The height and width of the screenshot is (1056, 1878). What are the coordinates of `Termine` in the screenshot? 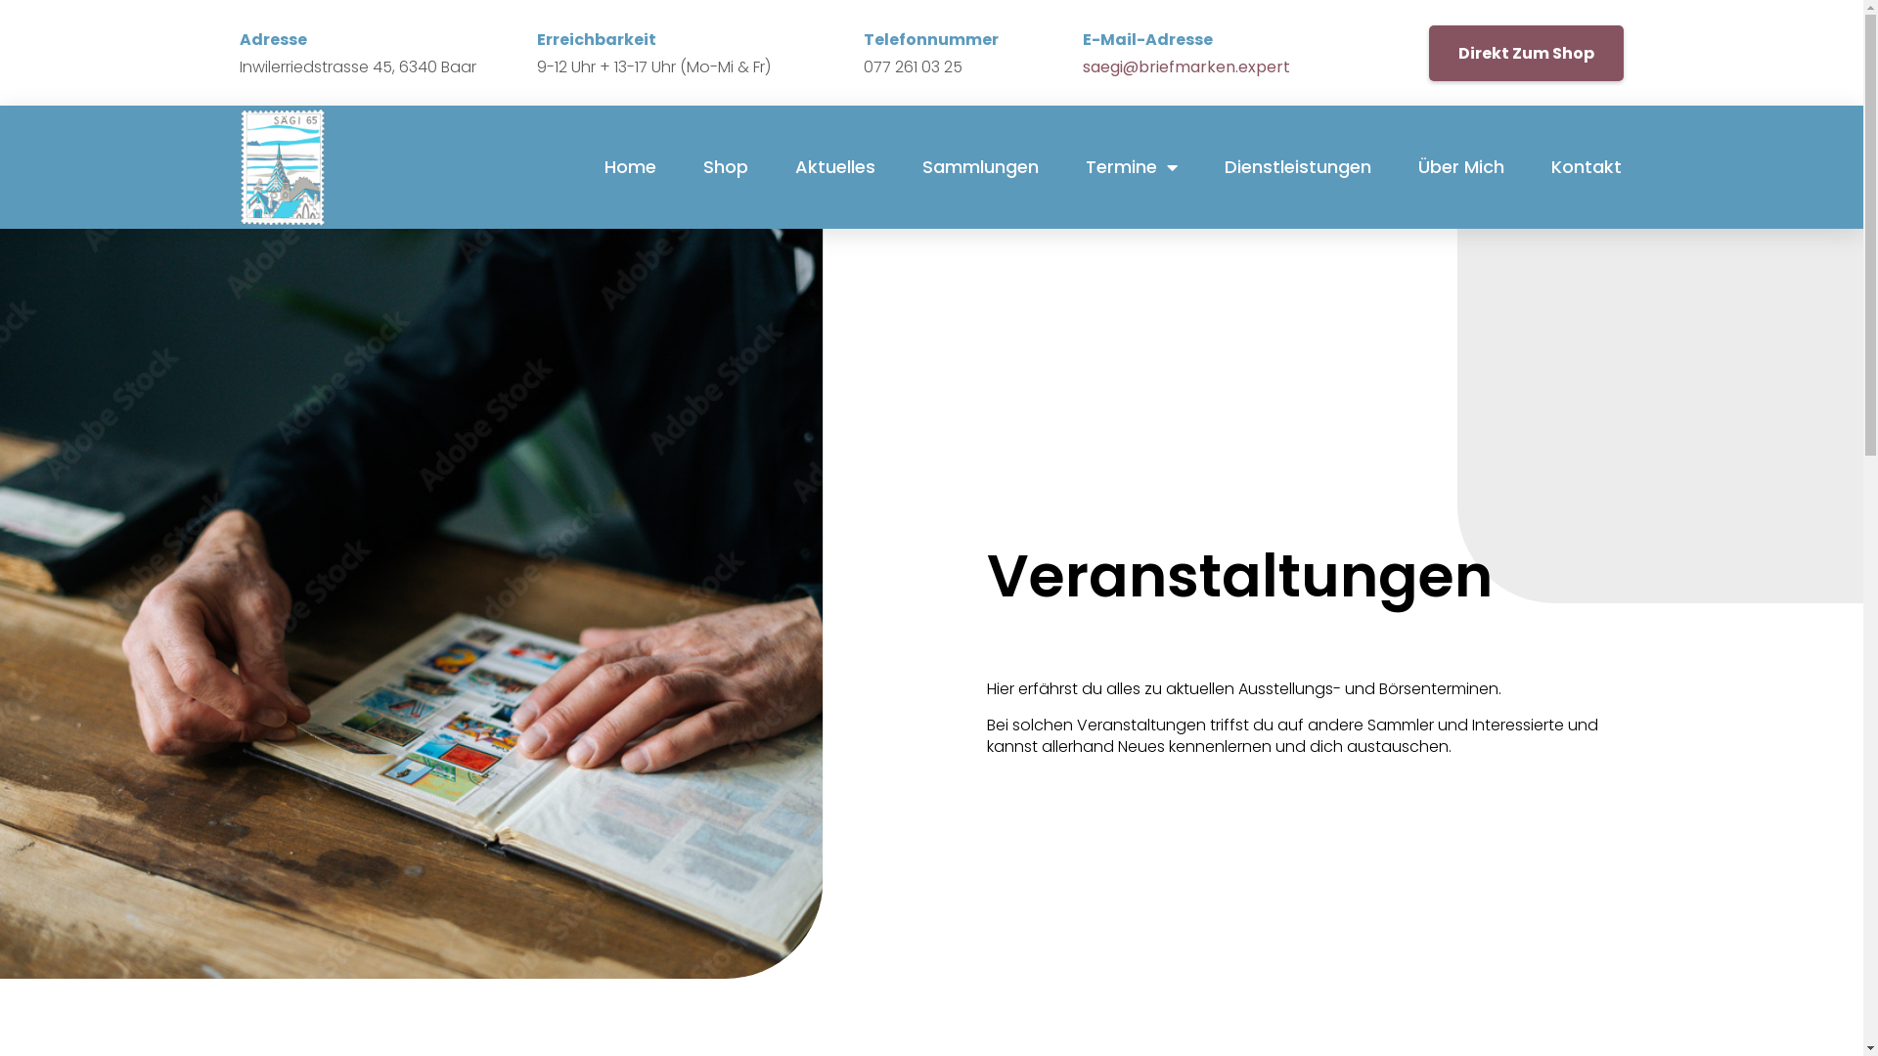 It's located at (1132, 167).